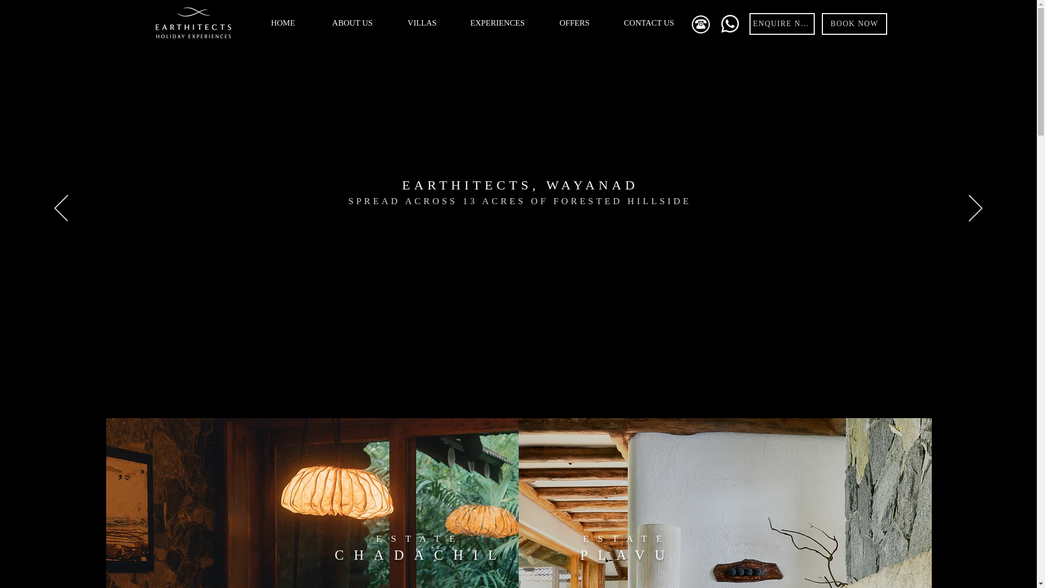 The height and width of the screenshot is (588, 1045). Describe the element at coordinates (648, 23) in the screenshot. I see `CONTACT US` at that location.